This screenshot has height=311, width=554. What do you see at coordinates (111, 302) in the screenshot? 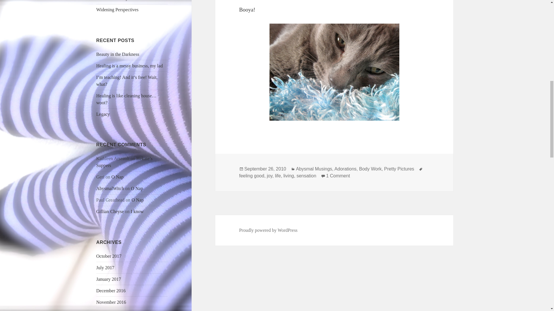
I see `November 2016` at bounding box center [111, 302].